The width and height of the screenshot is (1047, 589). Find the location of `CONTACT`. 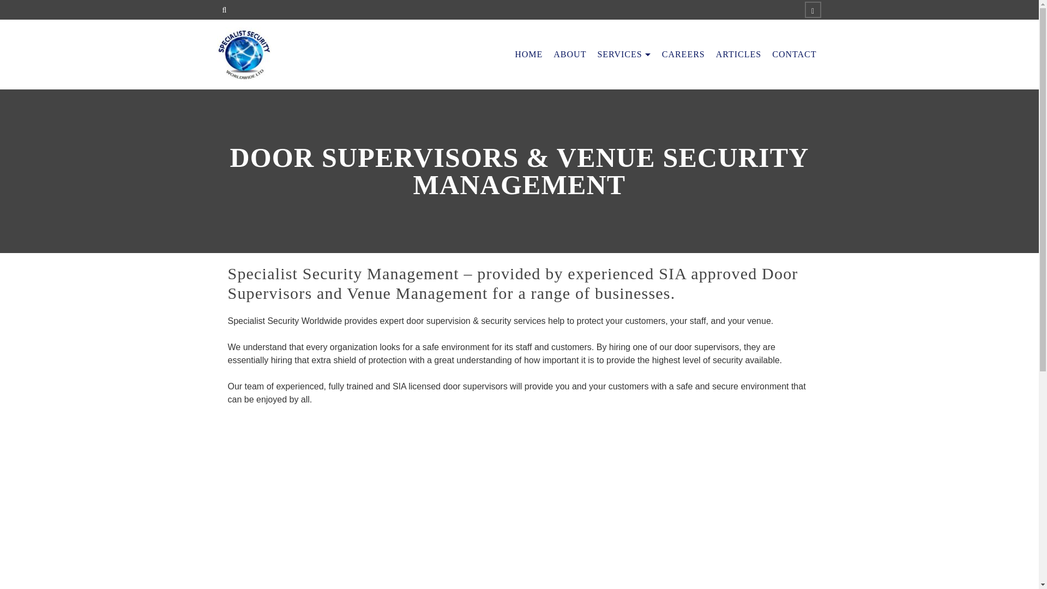

CONTACT is located at coordinates (794, 55).